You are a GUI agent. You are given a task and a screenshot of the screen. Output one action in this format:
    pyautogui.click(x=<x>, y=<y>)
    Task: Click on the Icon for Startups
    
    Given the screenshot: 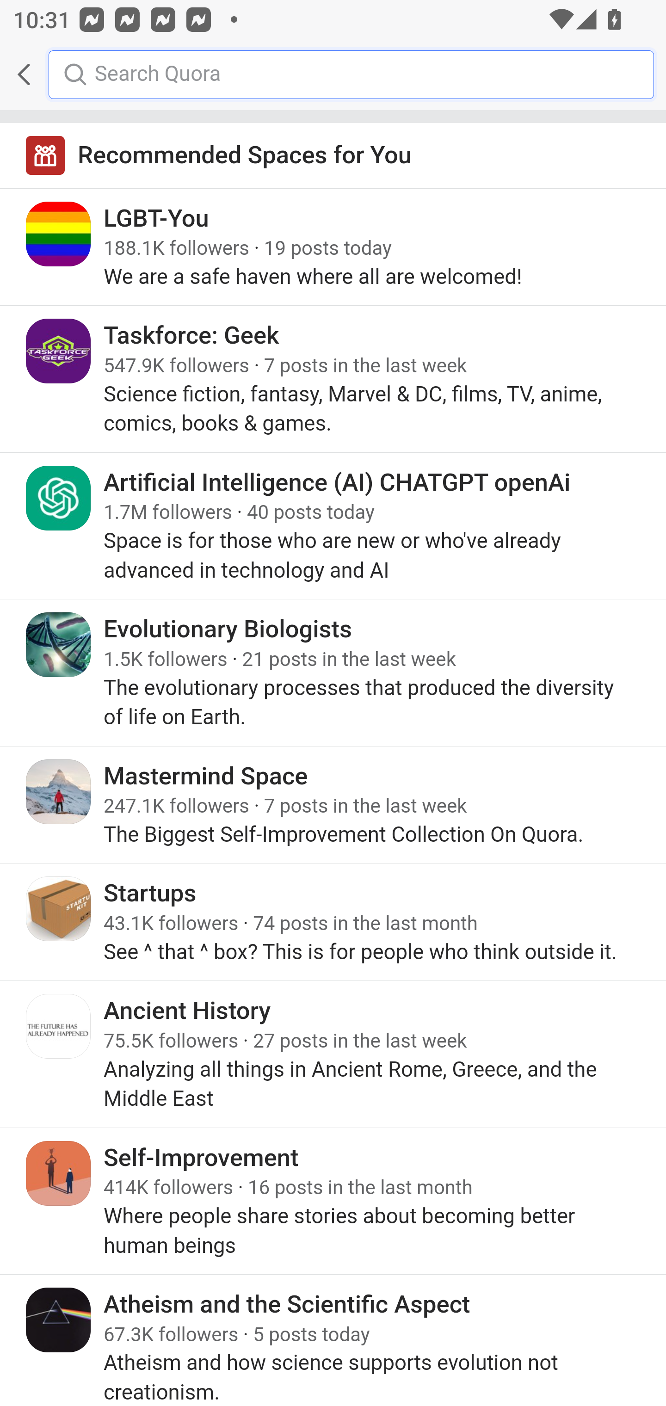 What is the action you would take?
    pyautogui.click(x=59, y=908)
    